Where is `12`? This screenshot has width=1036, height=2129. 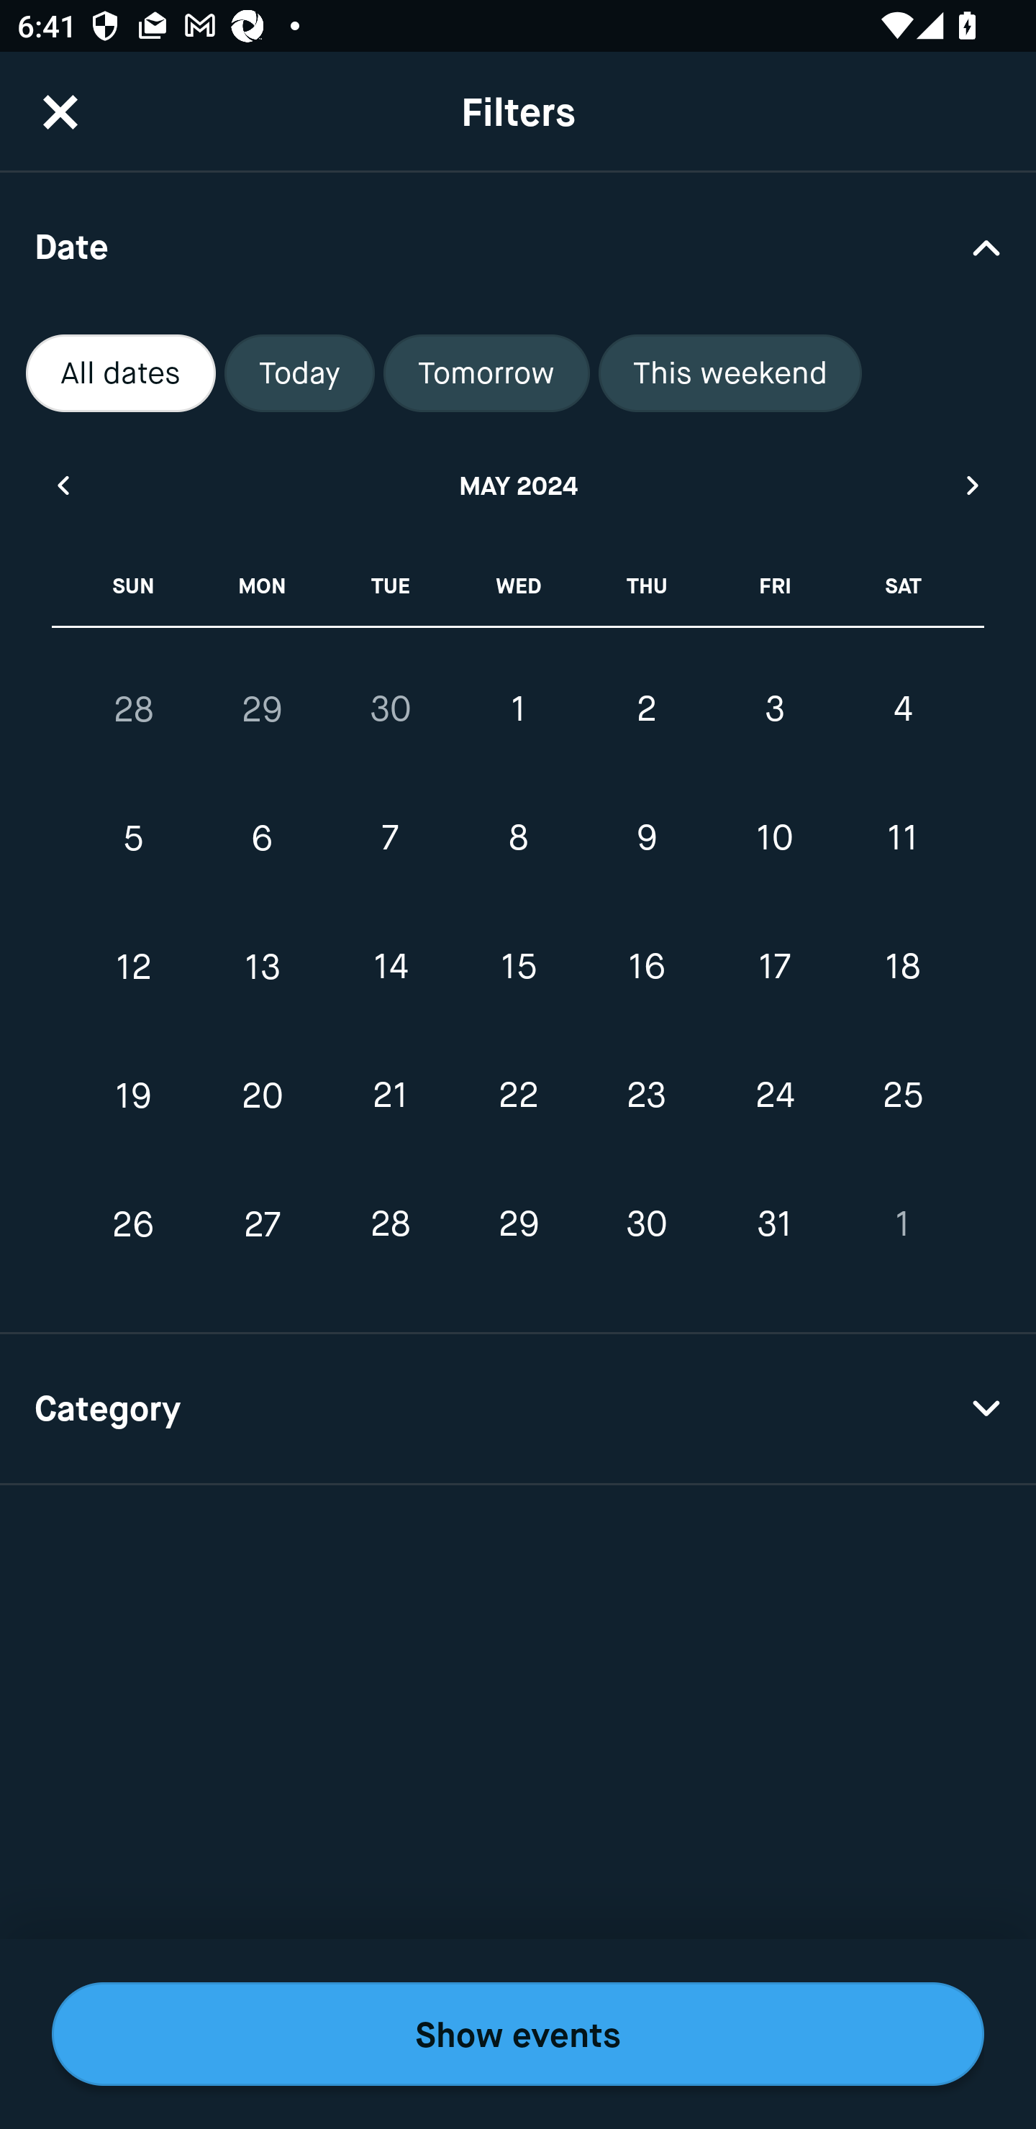 12 is located at coordinates (134, 967).